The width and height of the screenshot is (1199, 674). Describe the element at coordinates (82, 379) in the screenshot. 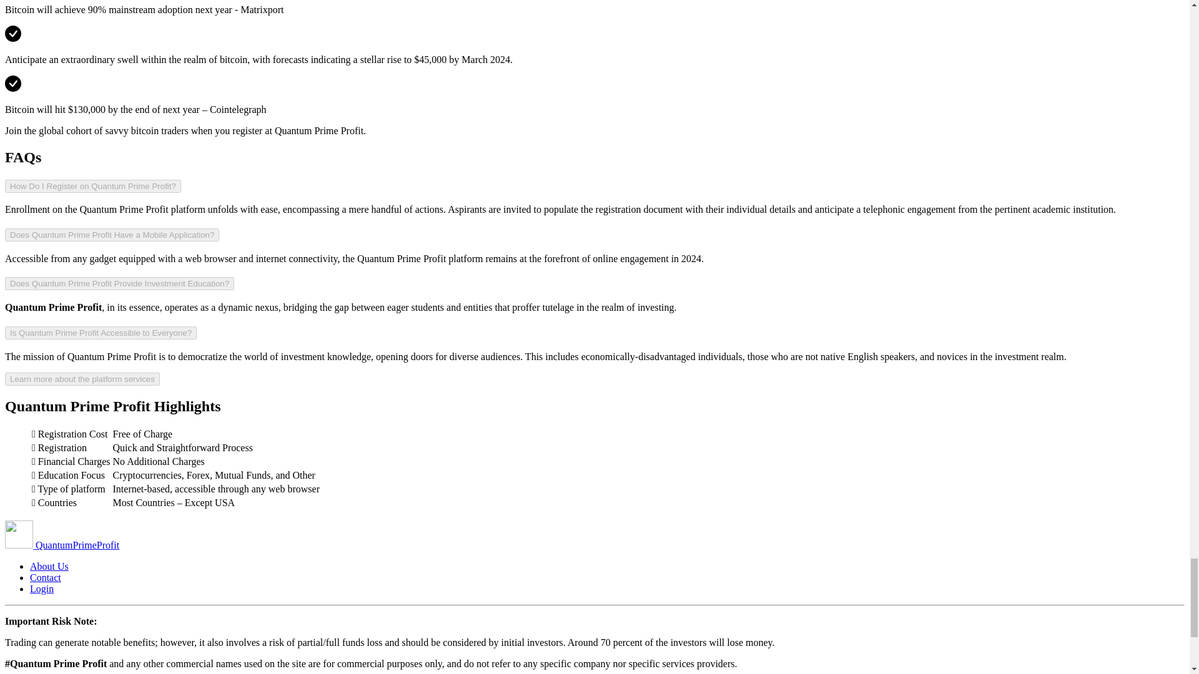

I see `Learn more about the platform services` at that location.